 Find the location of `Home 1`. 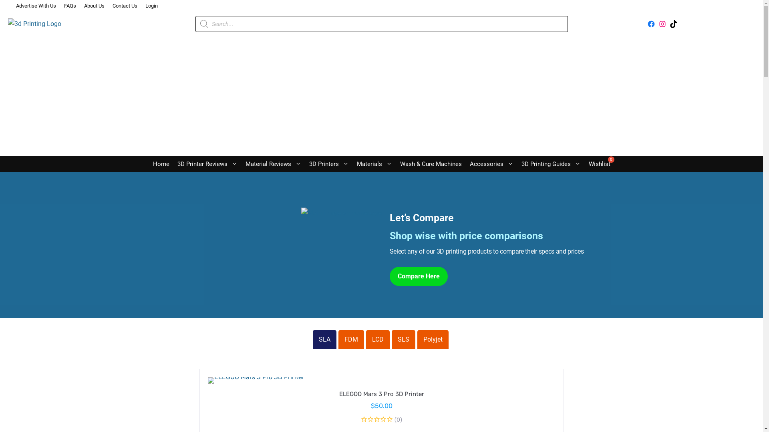

Home 1 is located at coordinates (341, 213).